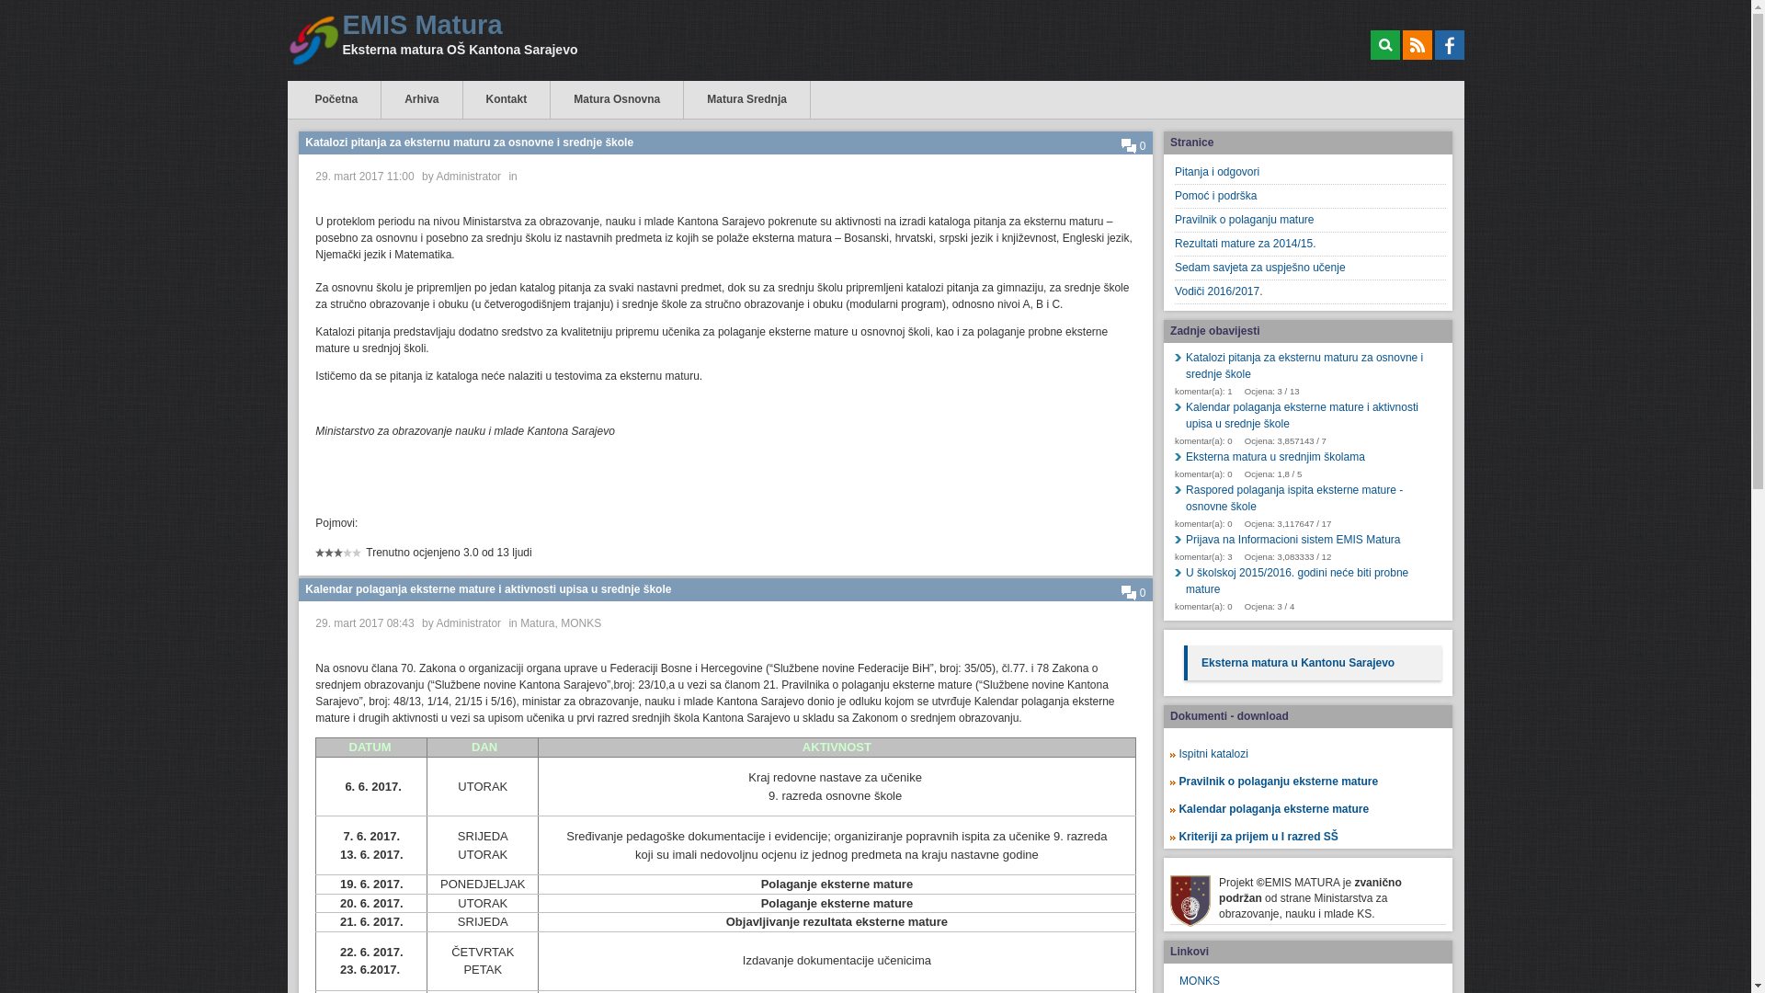 The width and height of the screenshot is (1765, 993). What do you see at coordinates (1449, 45) in the screenshot?
I see `Prati nas na Facebook-u!` at bounding box center [1449, 45].